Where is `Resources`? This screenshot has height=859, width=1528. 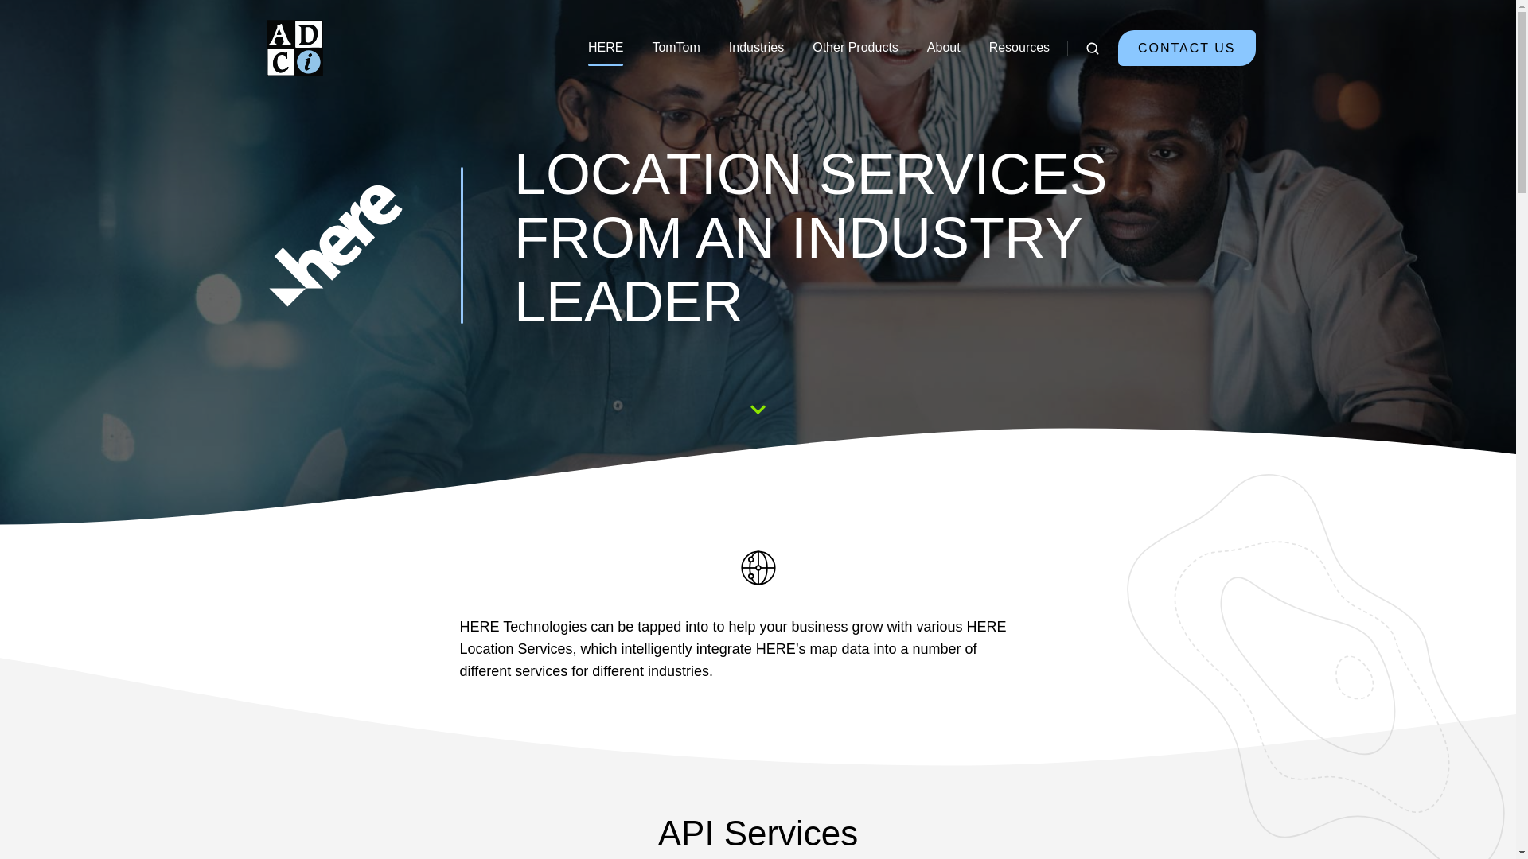 Resources is located at coordinates (1019, 48).